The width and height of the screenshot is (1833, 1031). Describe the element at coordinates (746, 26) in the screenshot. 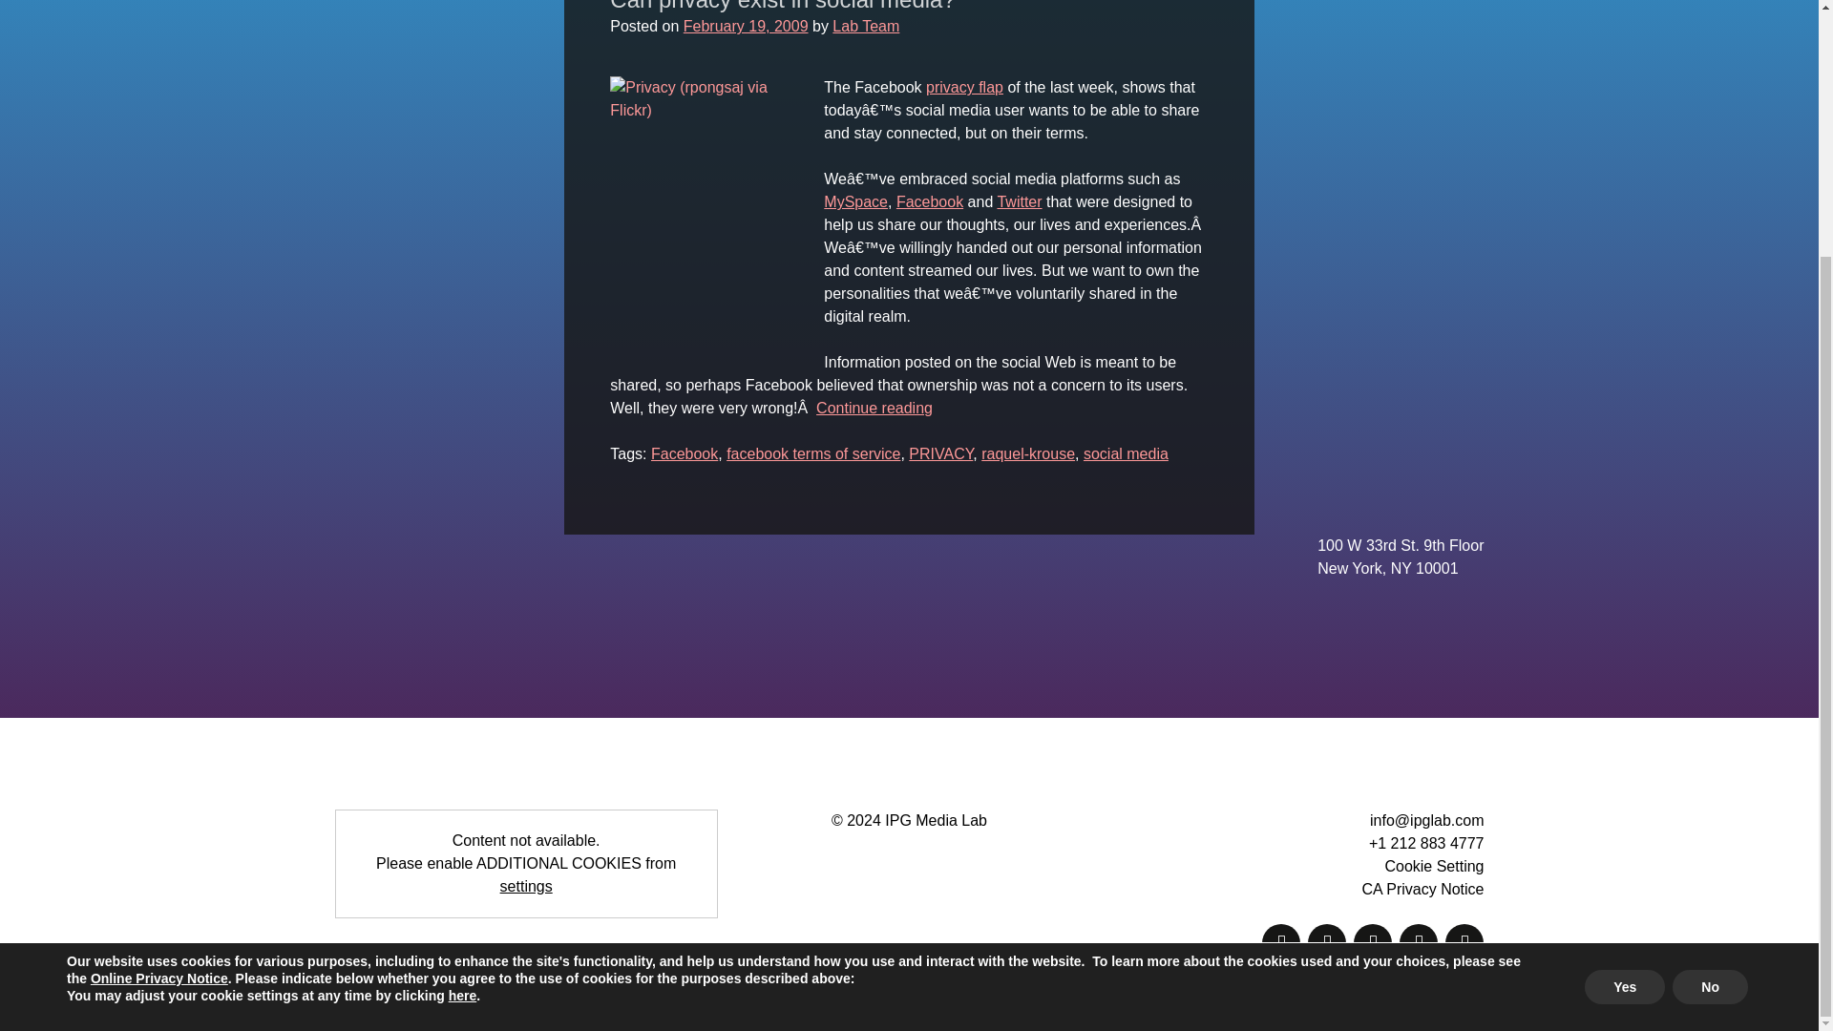

I see `February 19, 2009` at that location.